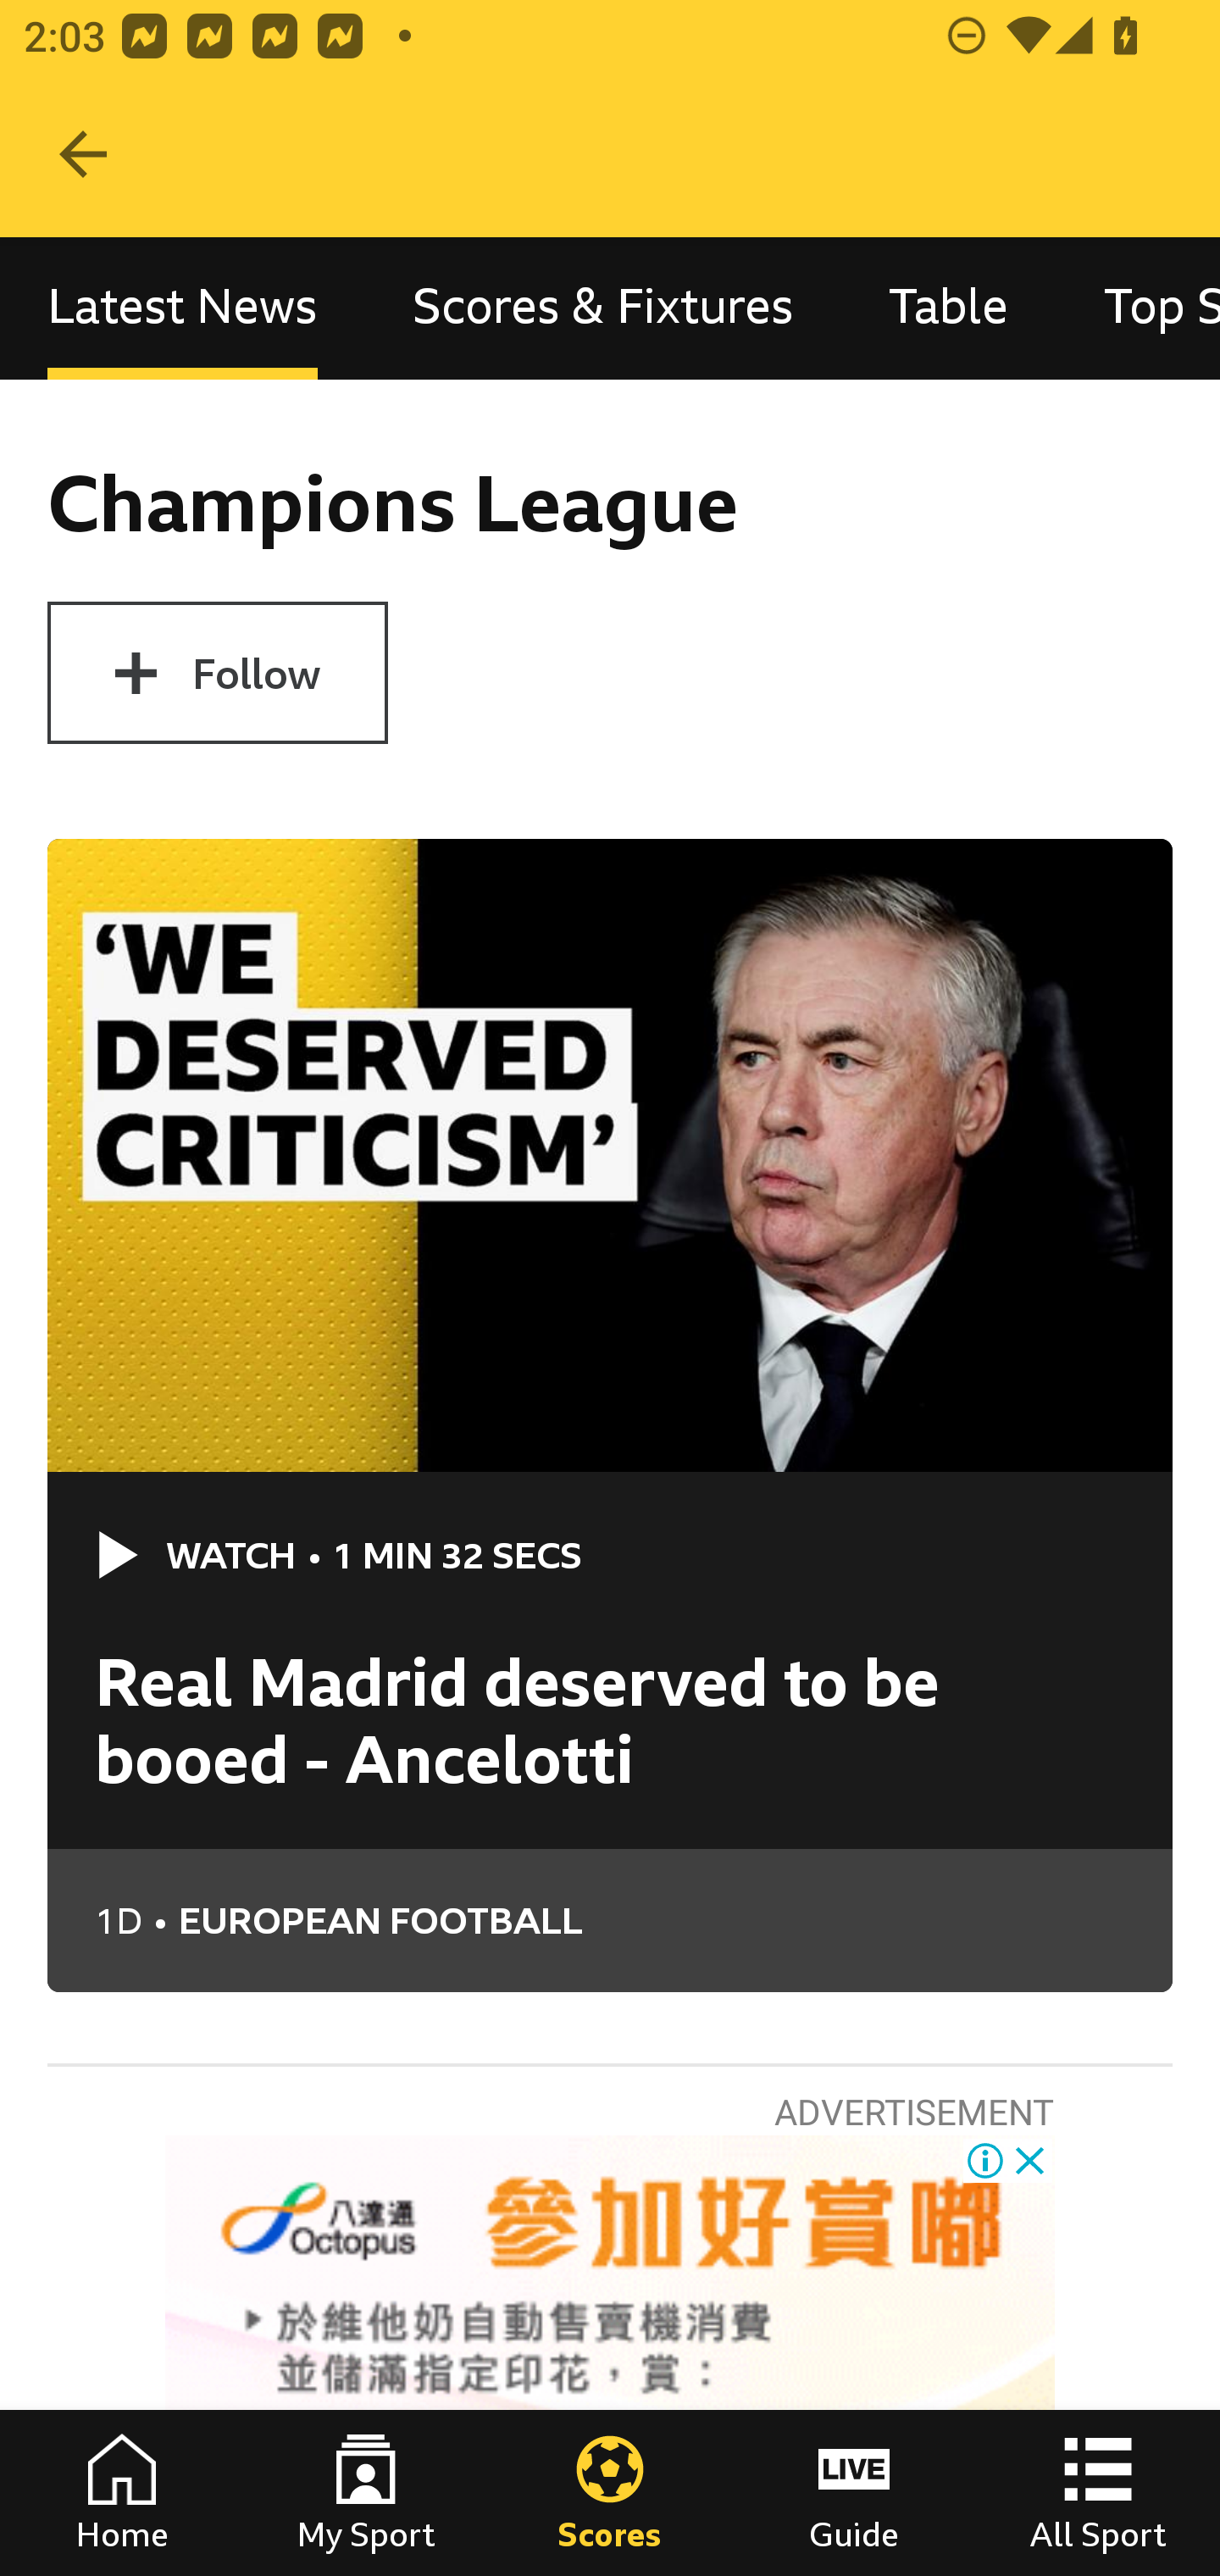 The image size is (1220, 2576). I want to click on Scores & Fixtures, so click(603, 307).